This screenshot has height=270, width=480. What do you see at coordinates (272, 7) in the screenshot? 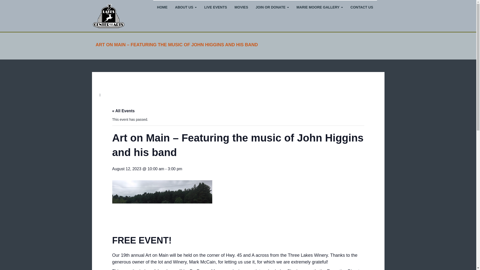
I see `Join or Donate` at bounding box center [272, 7].